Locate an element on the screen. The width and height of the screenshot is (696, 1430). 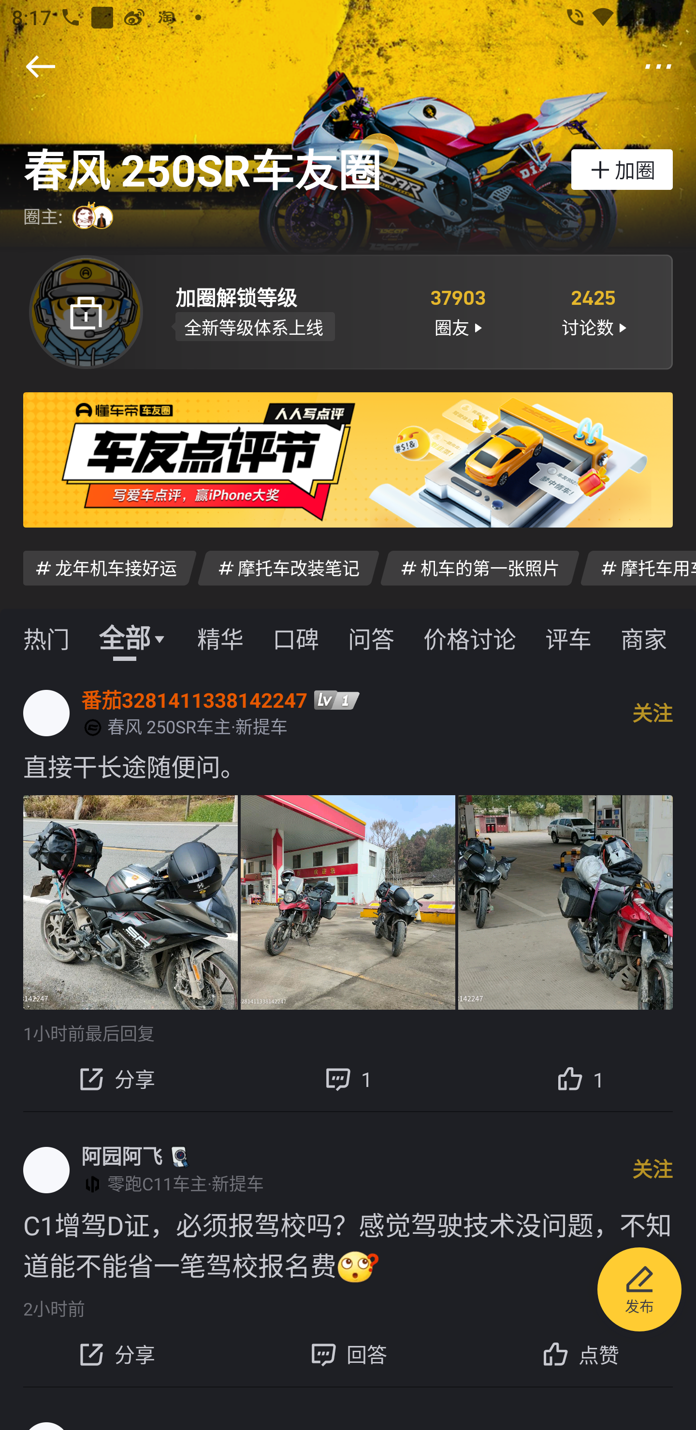
 摩托车改装笔记 is located at coordinates (288, 567).